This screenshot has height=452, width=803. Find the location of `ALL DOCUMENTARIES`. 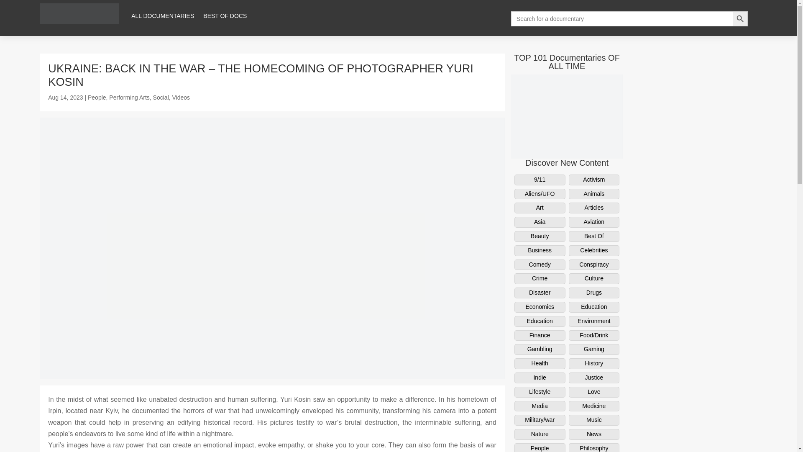

ALL DOCUMENTARIES is located at coordinates (163, 16).